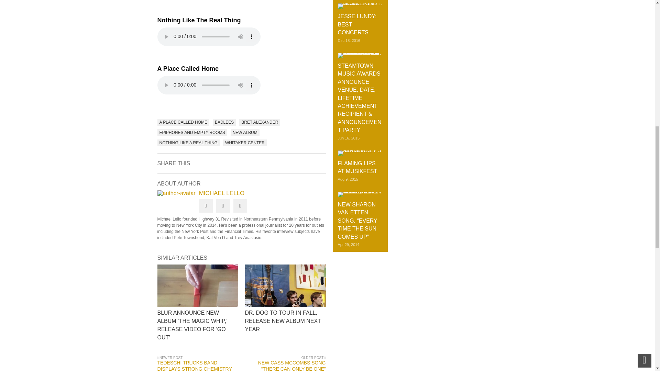  Describe the element at coordinates (223, 205) in the screenshot. I see `Facebook` at that location.